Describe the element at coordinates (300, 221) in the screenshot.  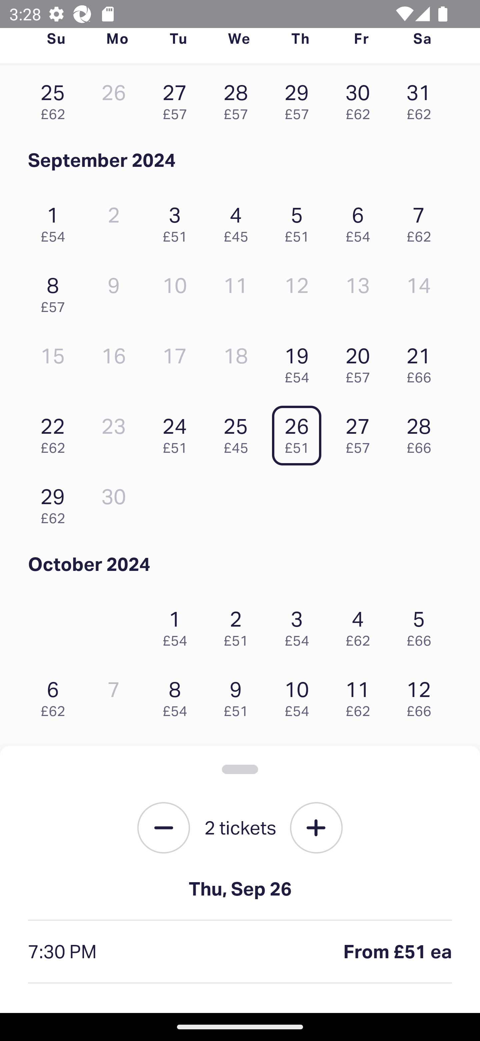
I see `5 £51` at that location.